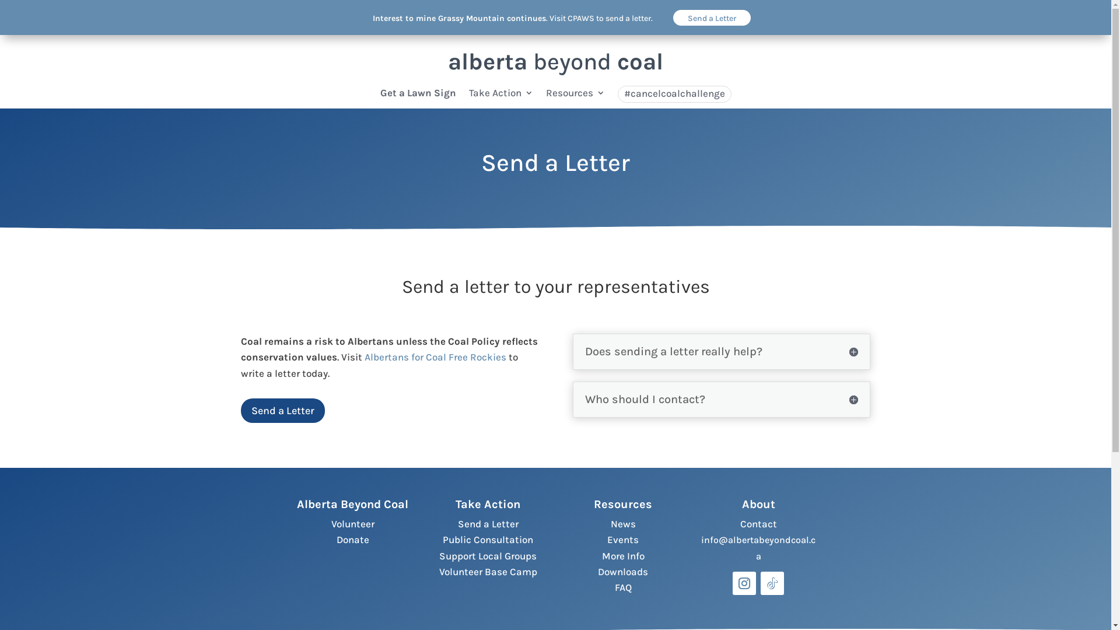  I want to click on Send a Letter, so click(712, 17).